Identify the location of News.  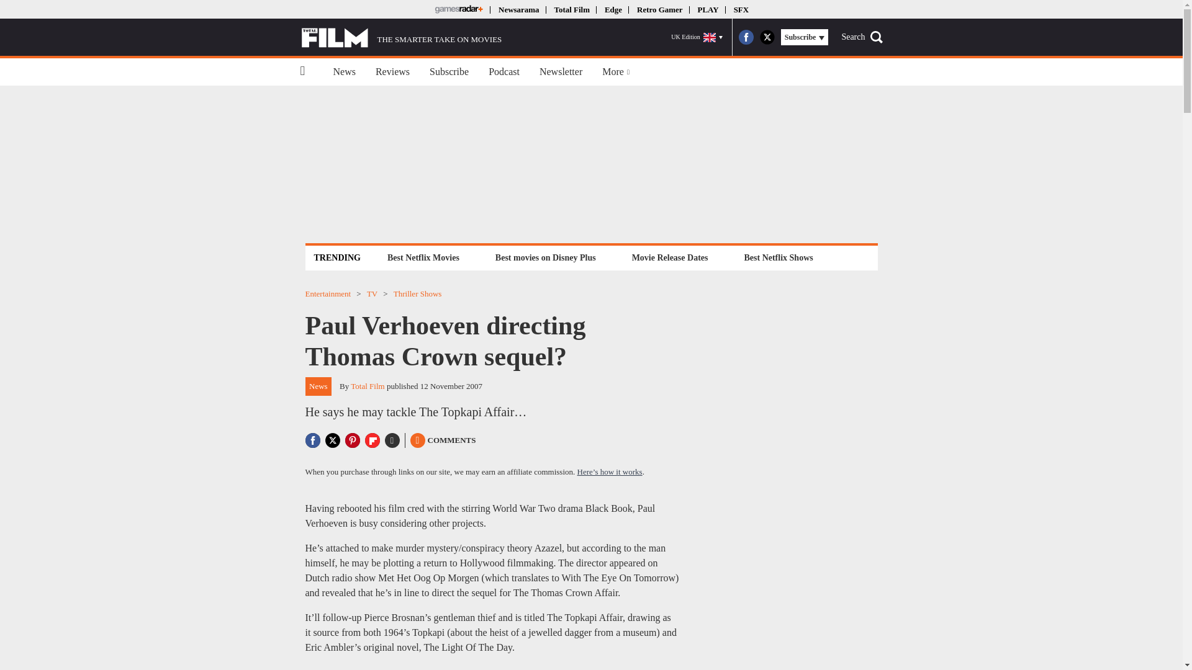
(344, 72).